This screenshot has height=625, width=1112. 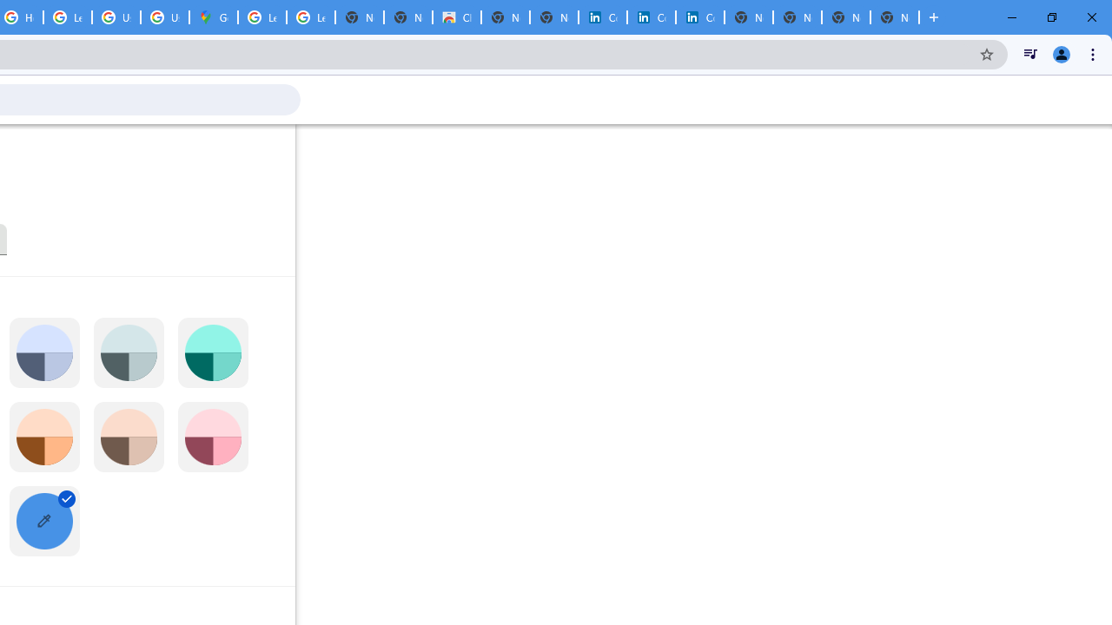 I want to click on Cookie Policy | LinkedIn, so click(x=652, y=17).